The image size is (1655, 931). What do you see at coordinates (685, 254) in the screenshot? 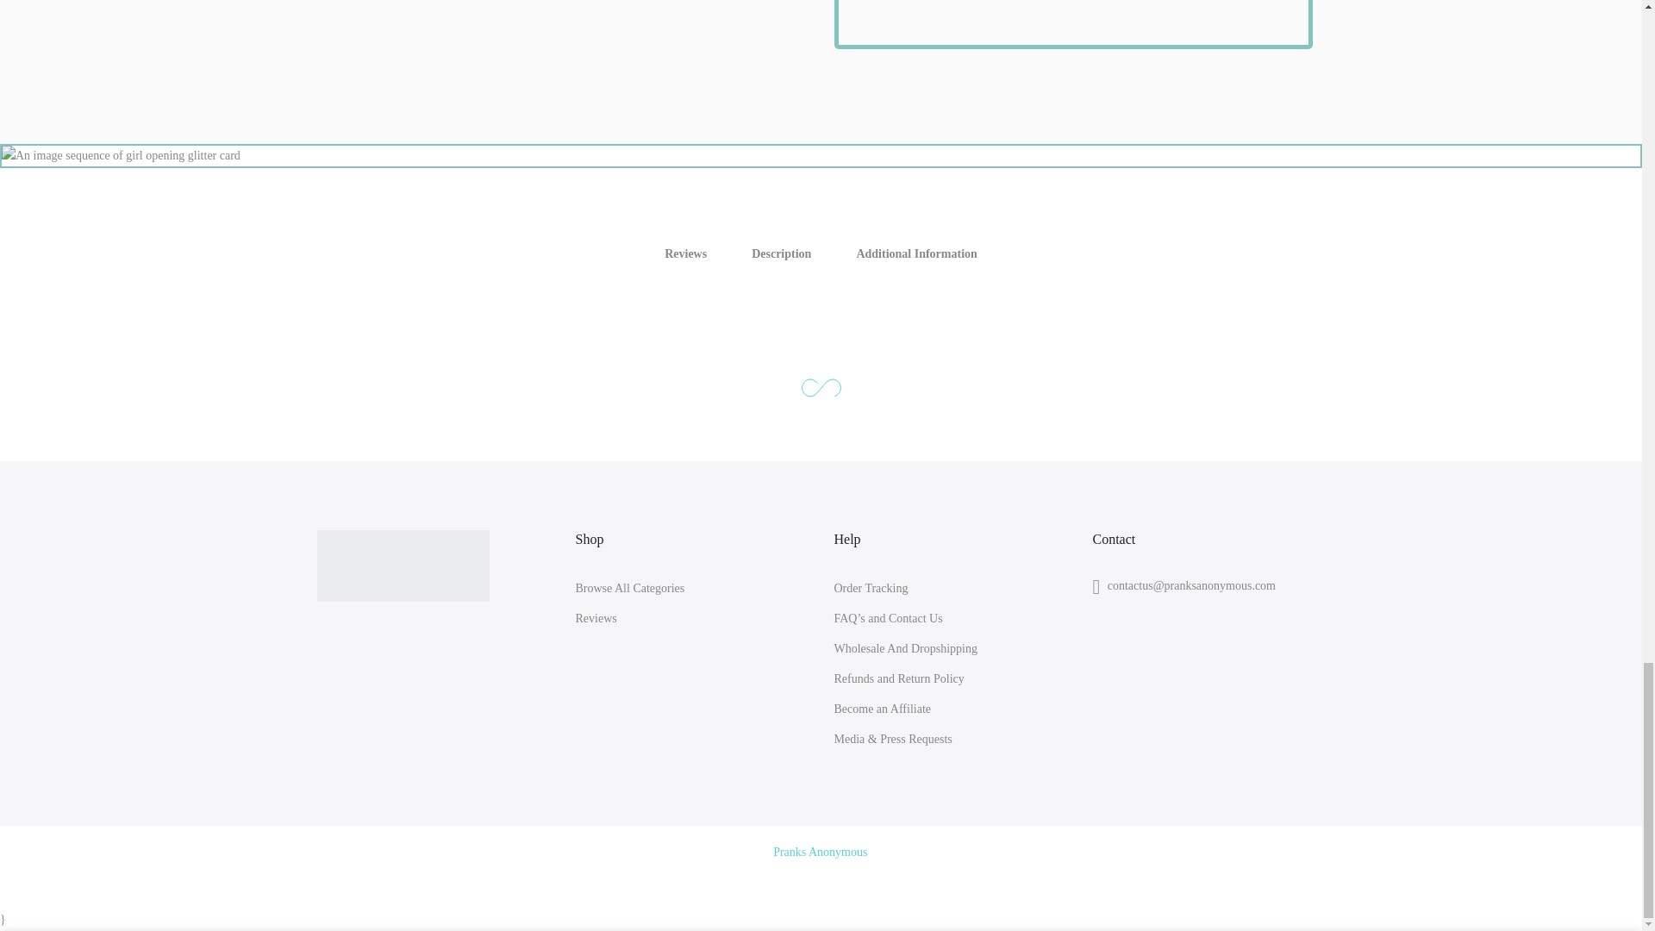
I see `Reviews` at bounding box center [685, 254].